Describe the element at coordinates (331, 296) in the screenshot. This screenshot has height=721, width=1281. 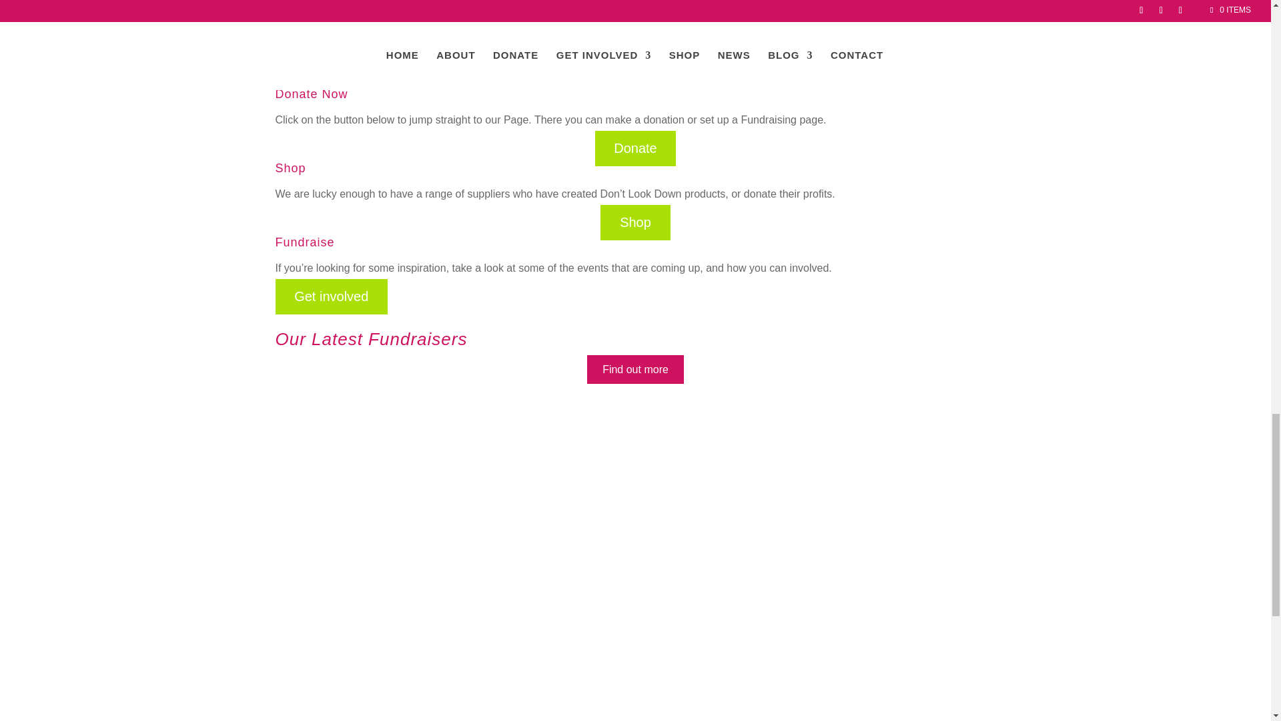
I see `Get involved` at that location.